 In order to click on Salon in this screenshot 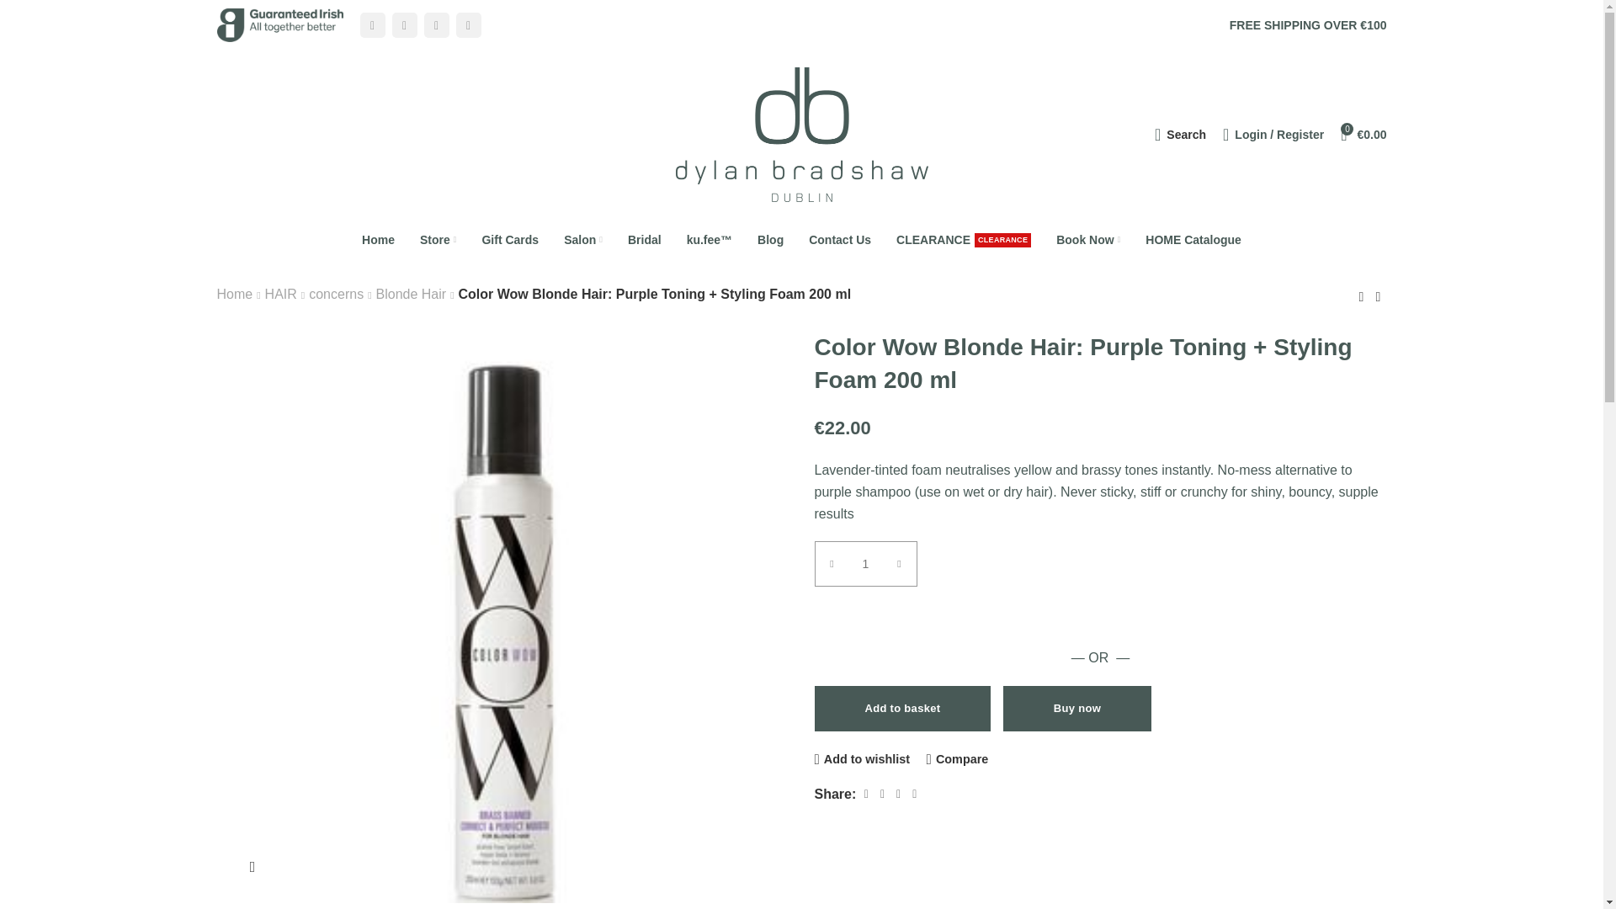, I will do `click(412, 294)`.